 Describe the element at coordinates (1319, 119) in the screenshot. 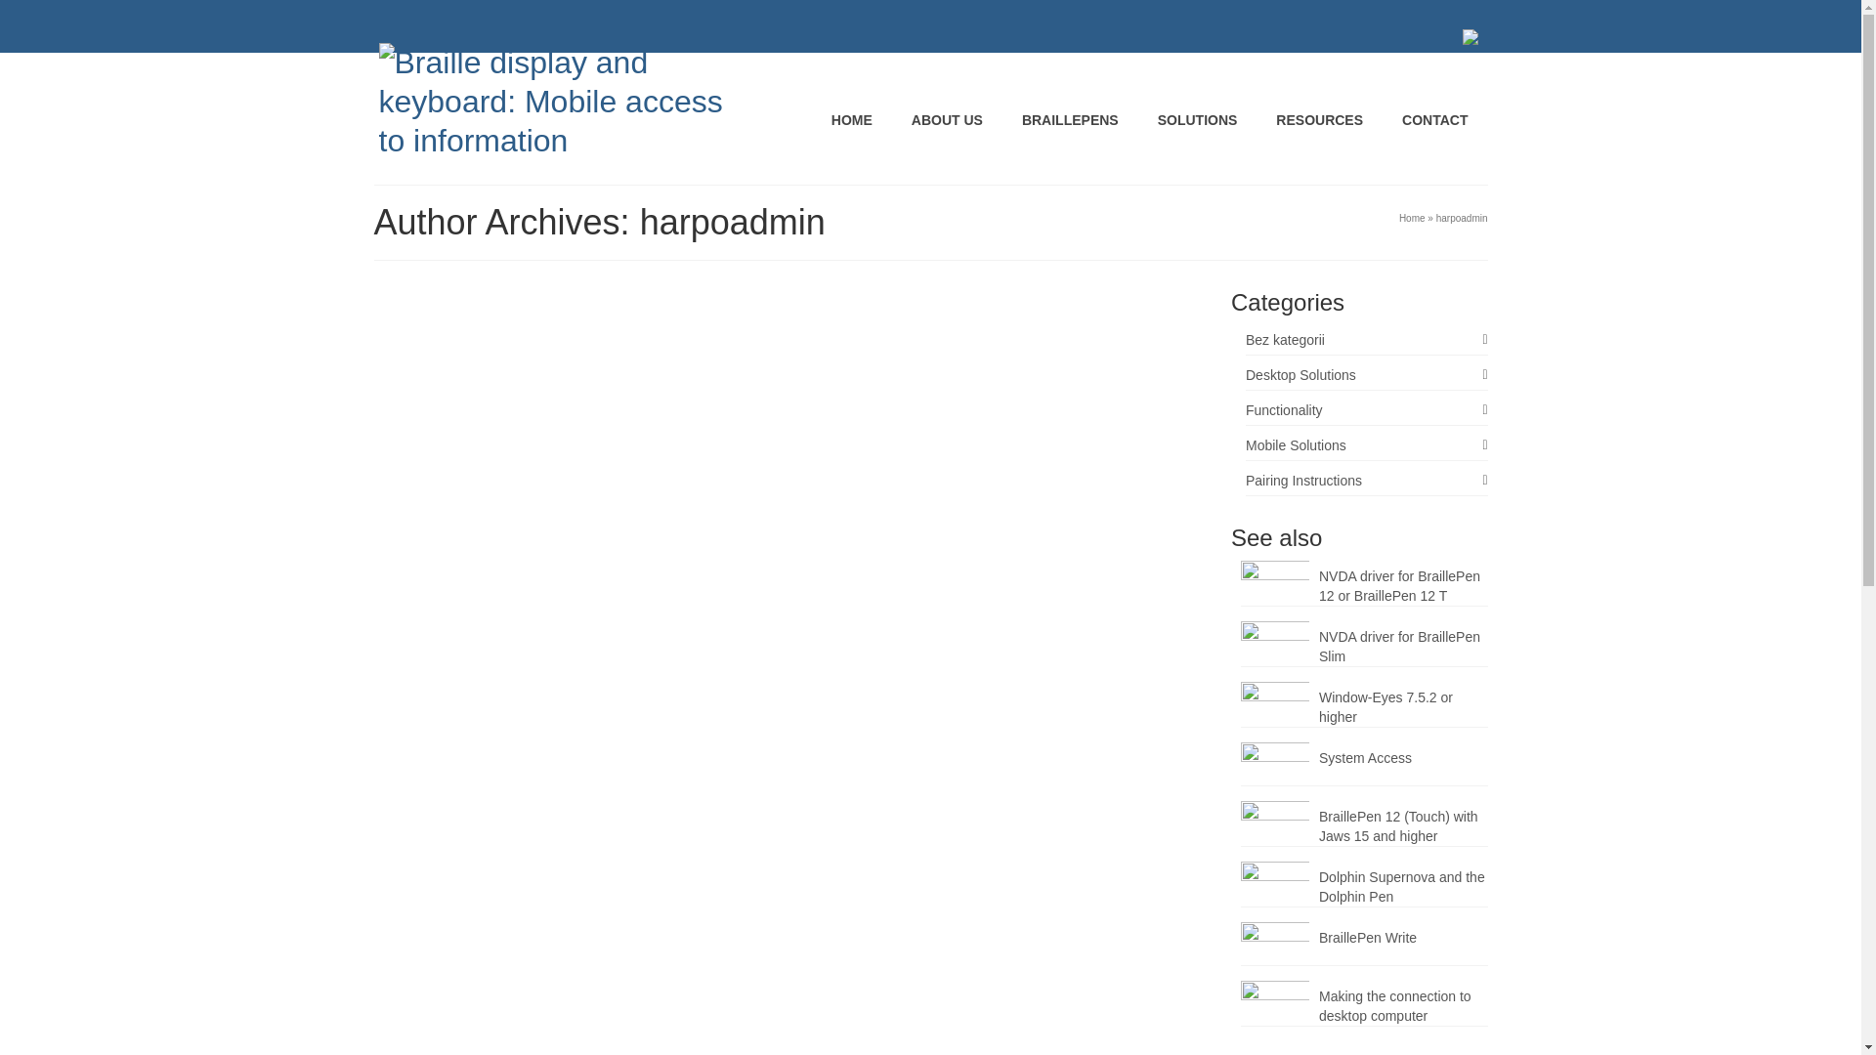

I see `RESOURCES` at that location.